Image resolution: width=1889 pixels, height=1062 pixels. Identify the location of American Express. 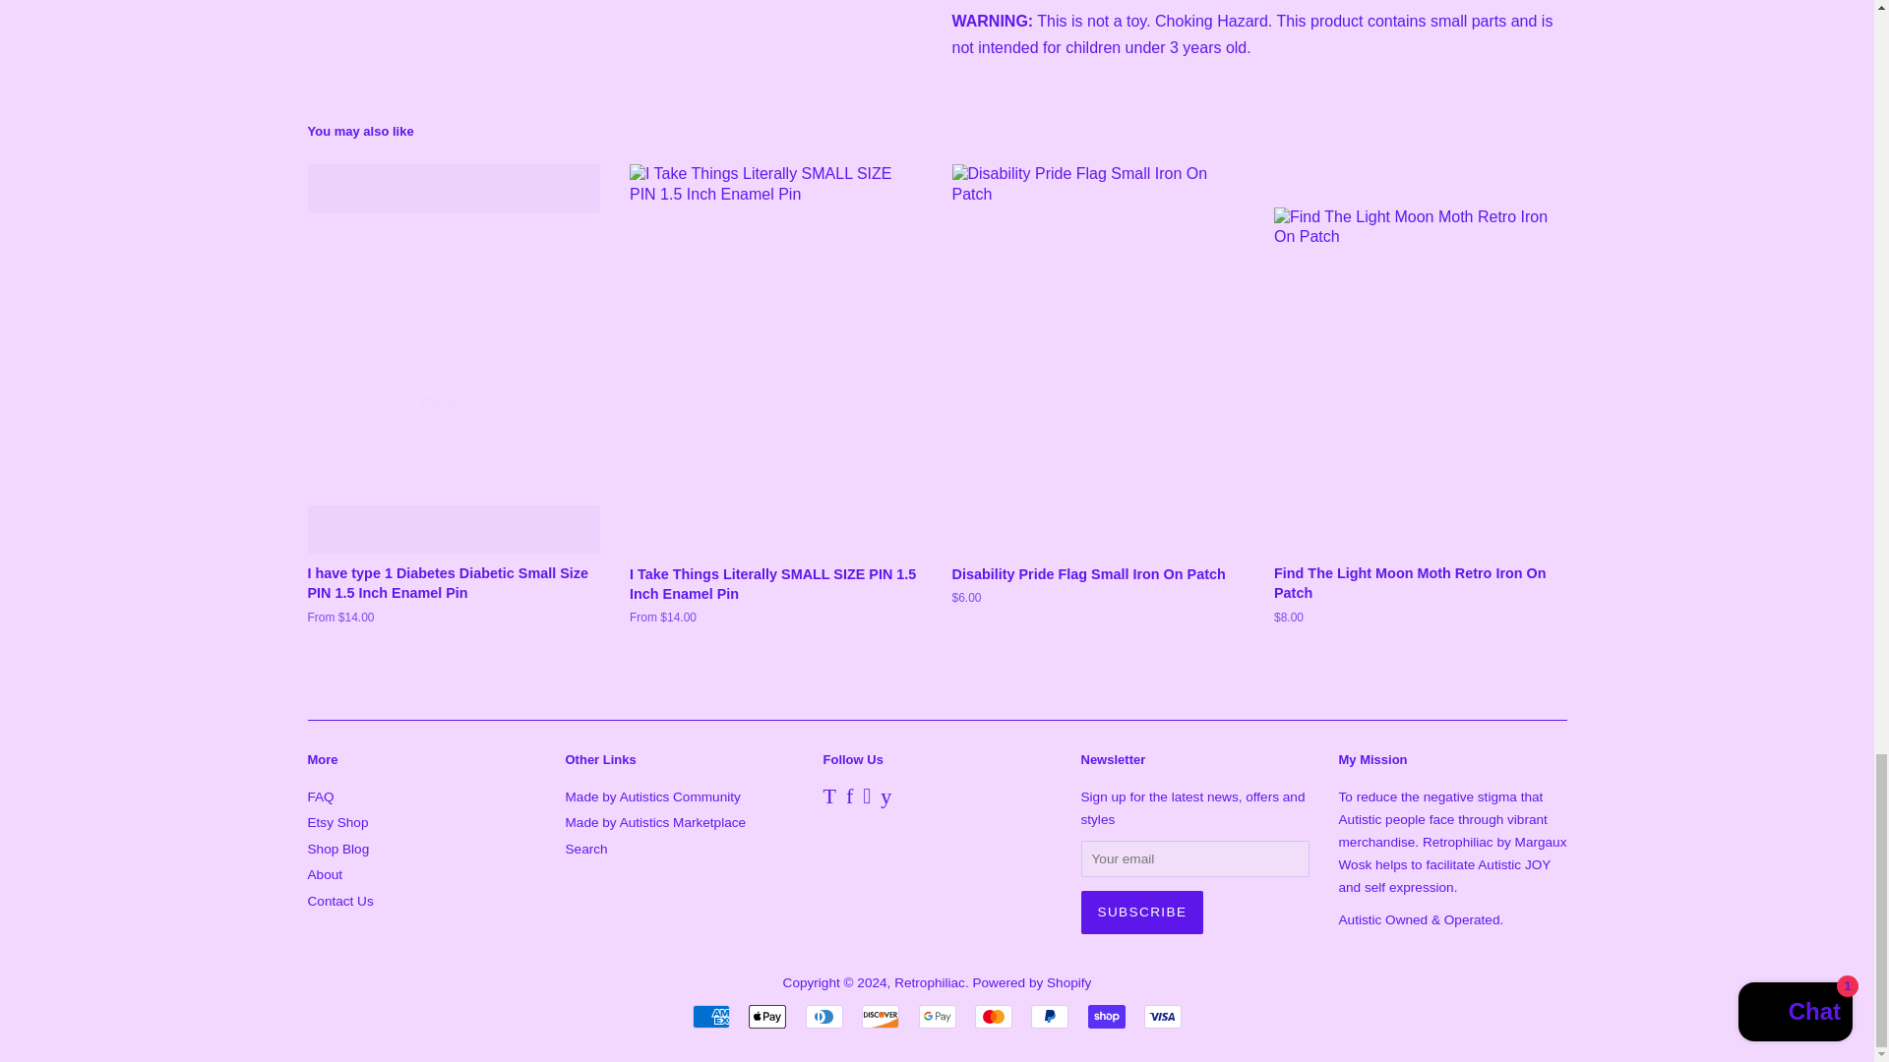
(710, 1017).